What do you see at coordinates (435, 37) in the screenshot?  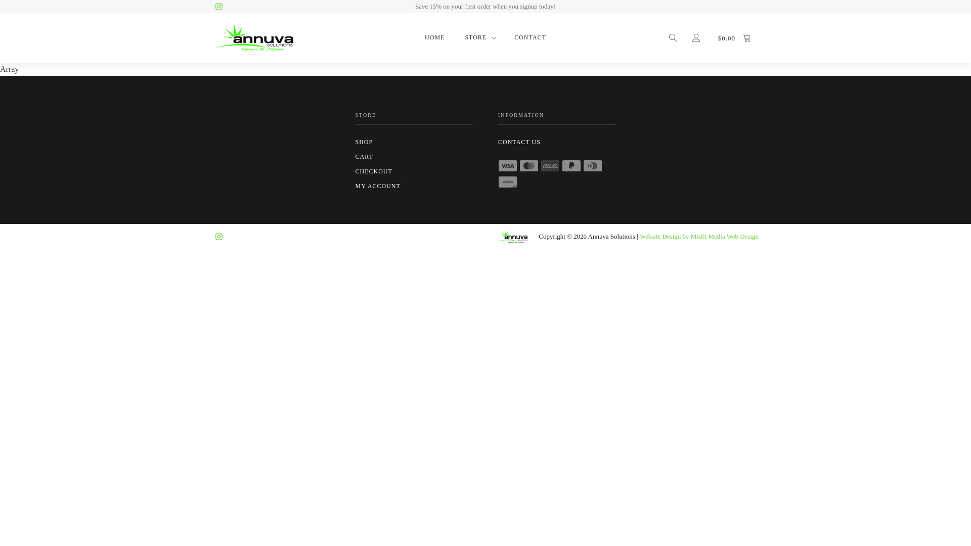 I see `HOME` at bounding box center [435, 37].